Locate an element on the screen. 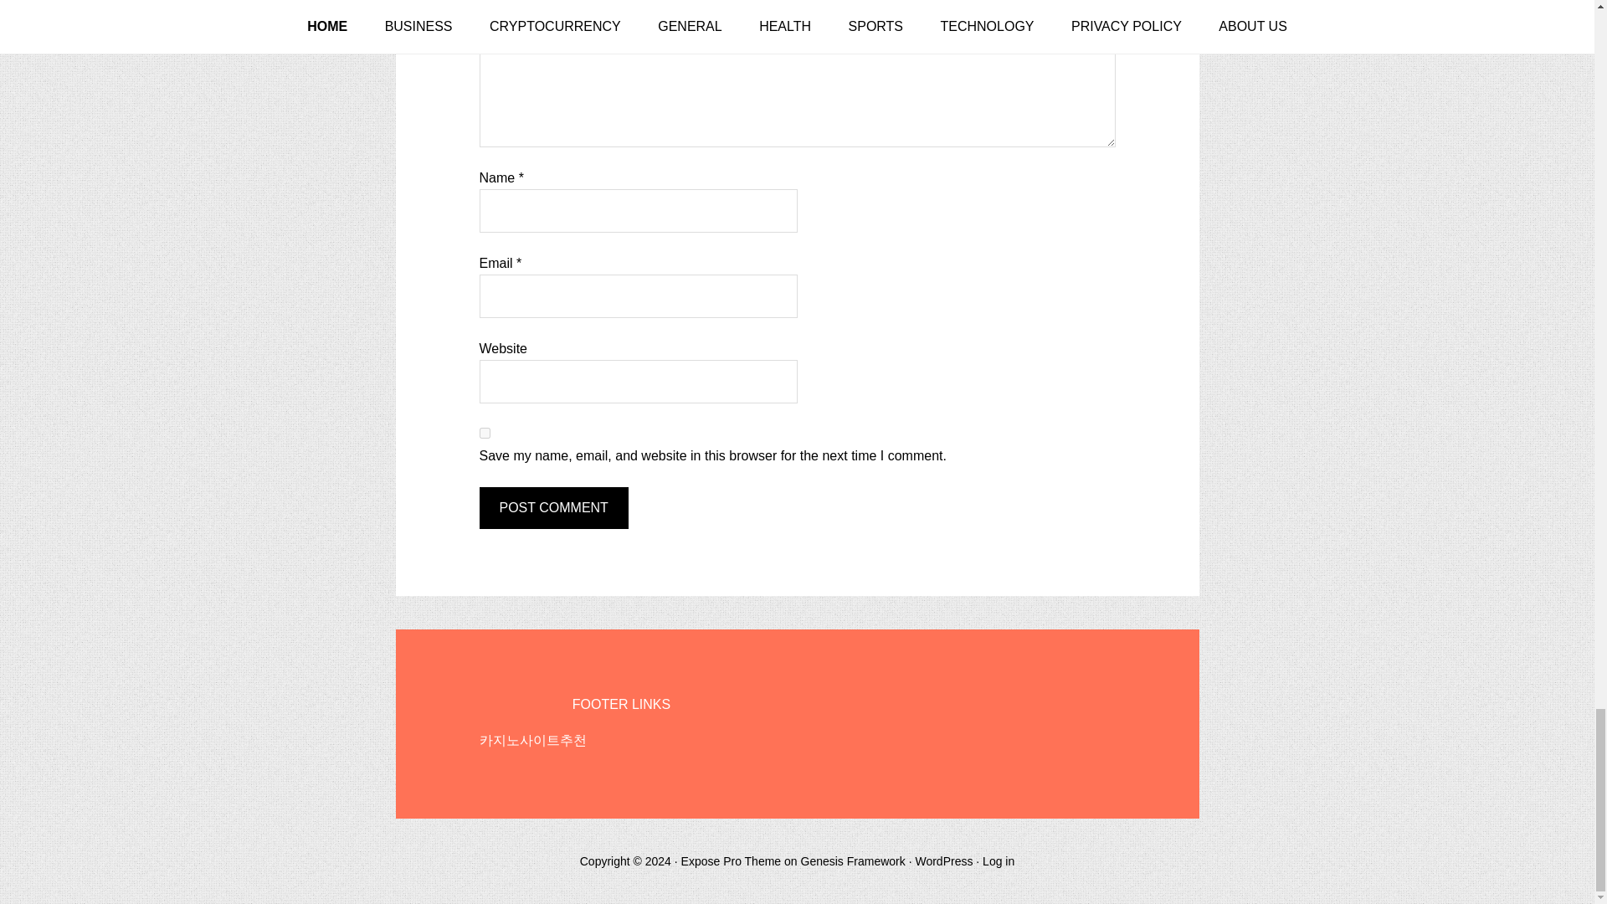 This screenshot has width=1607, height=904. WordPress is located at coordinates (942, 860).